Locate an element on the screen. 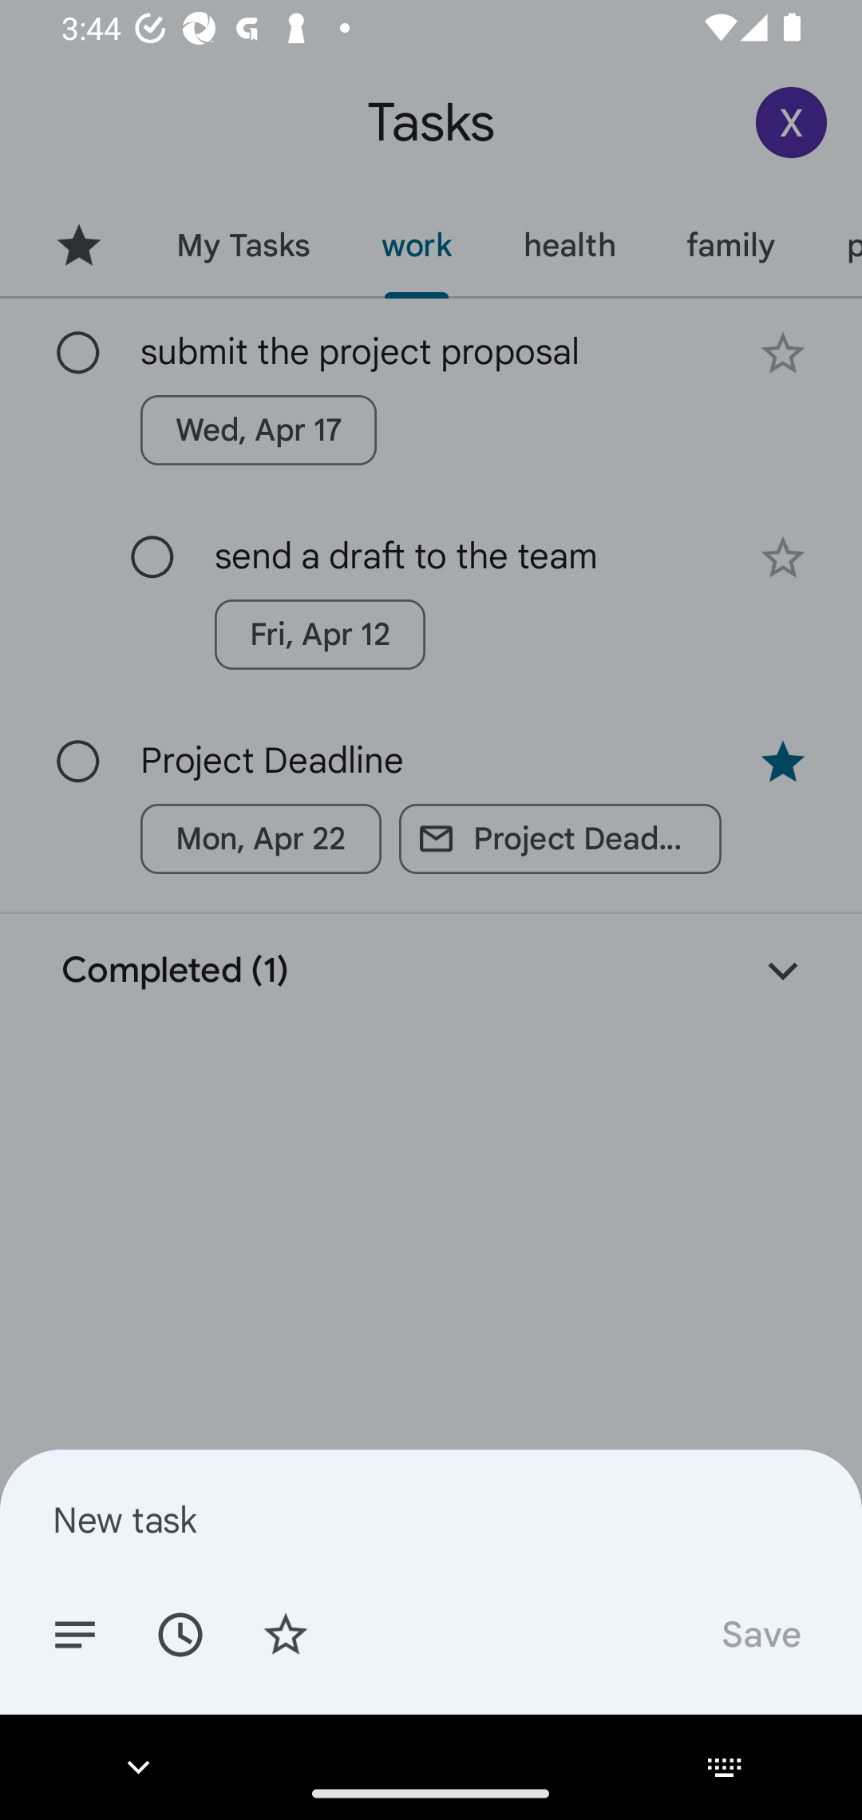 This screenshot has height=1820, width=862. Set date/time is located at coordinates (180, 1633).